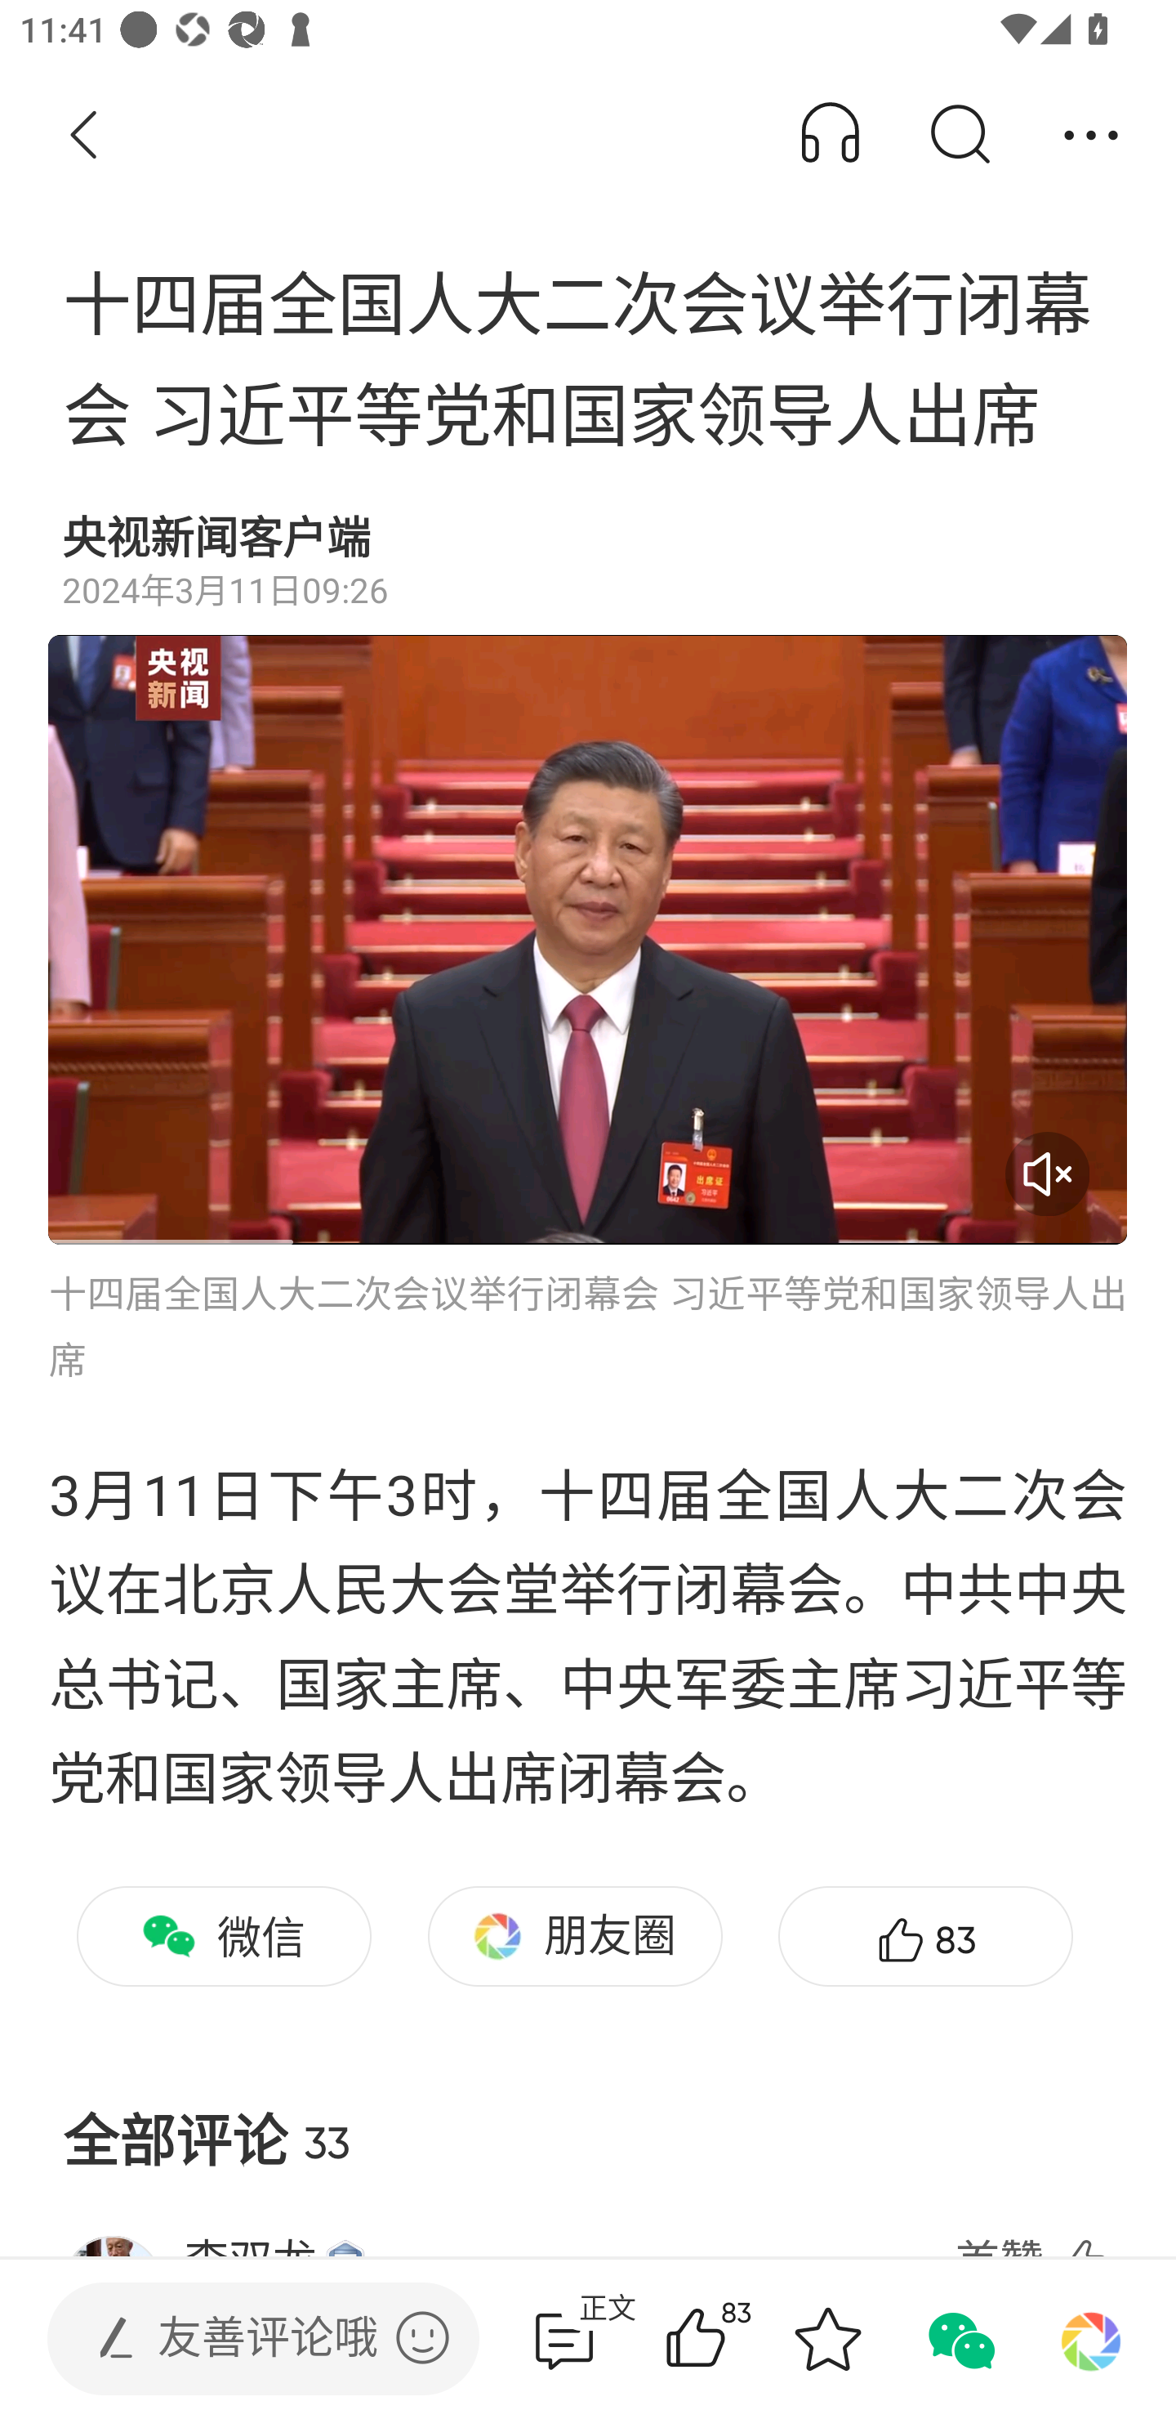 The height and width of the screenshot is (2419, 1176). I want to click on  返回, so click(84, 136).